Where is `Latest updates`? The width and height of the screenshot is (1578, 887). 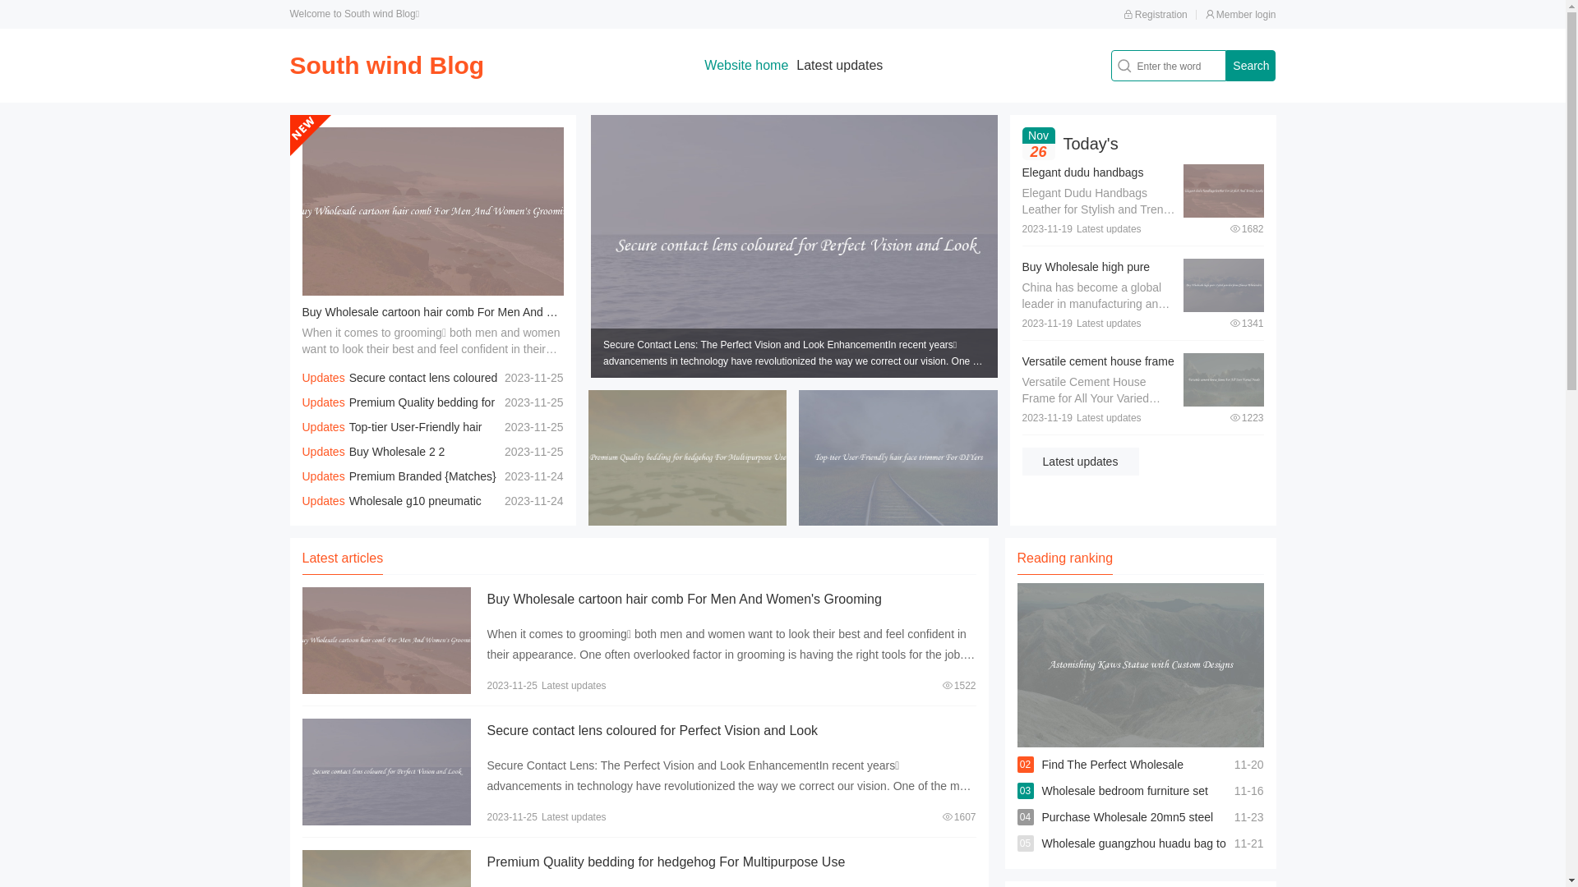 Latest updates is located at coordinates (839, 66).